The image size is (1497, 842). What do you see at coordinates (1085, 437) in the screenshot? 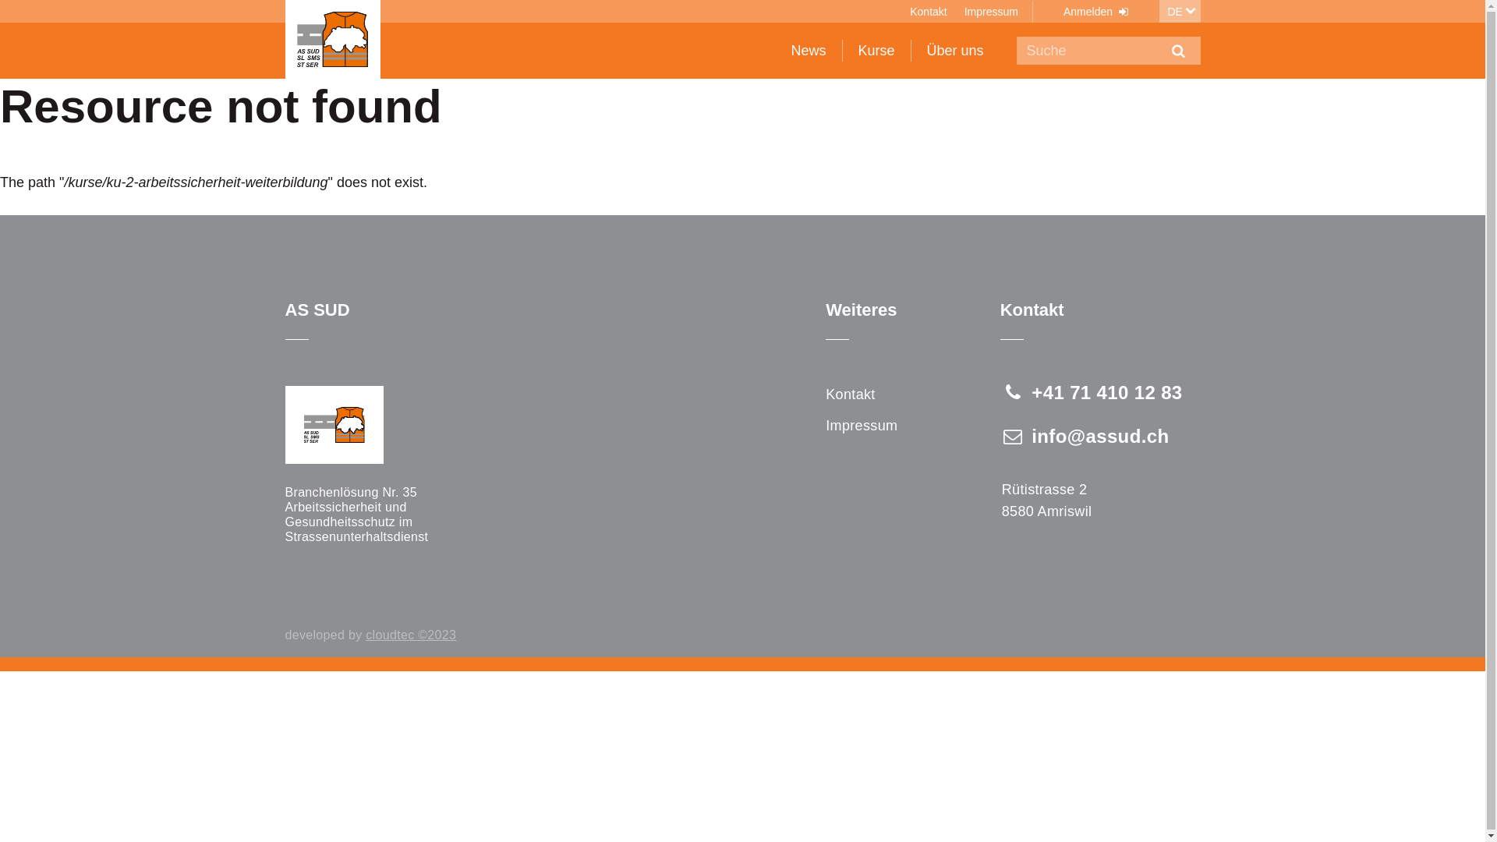
I see `info@assud.ch` at bounding box center [1085, 437].